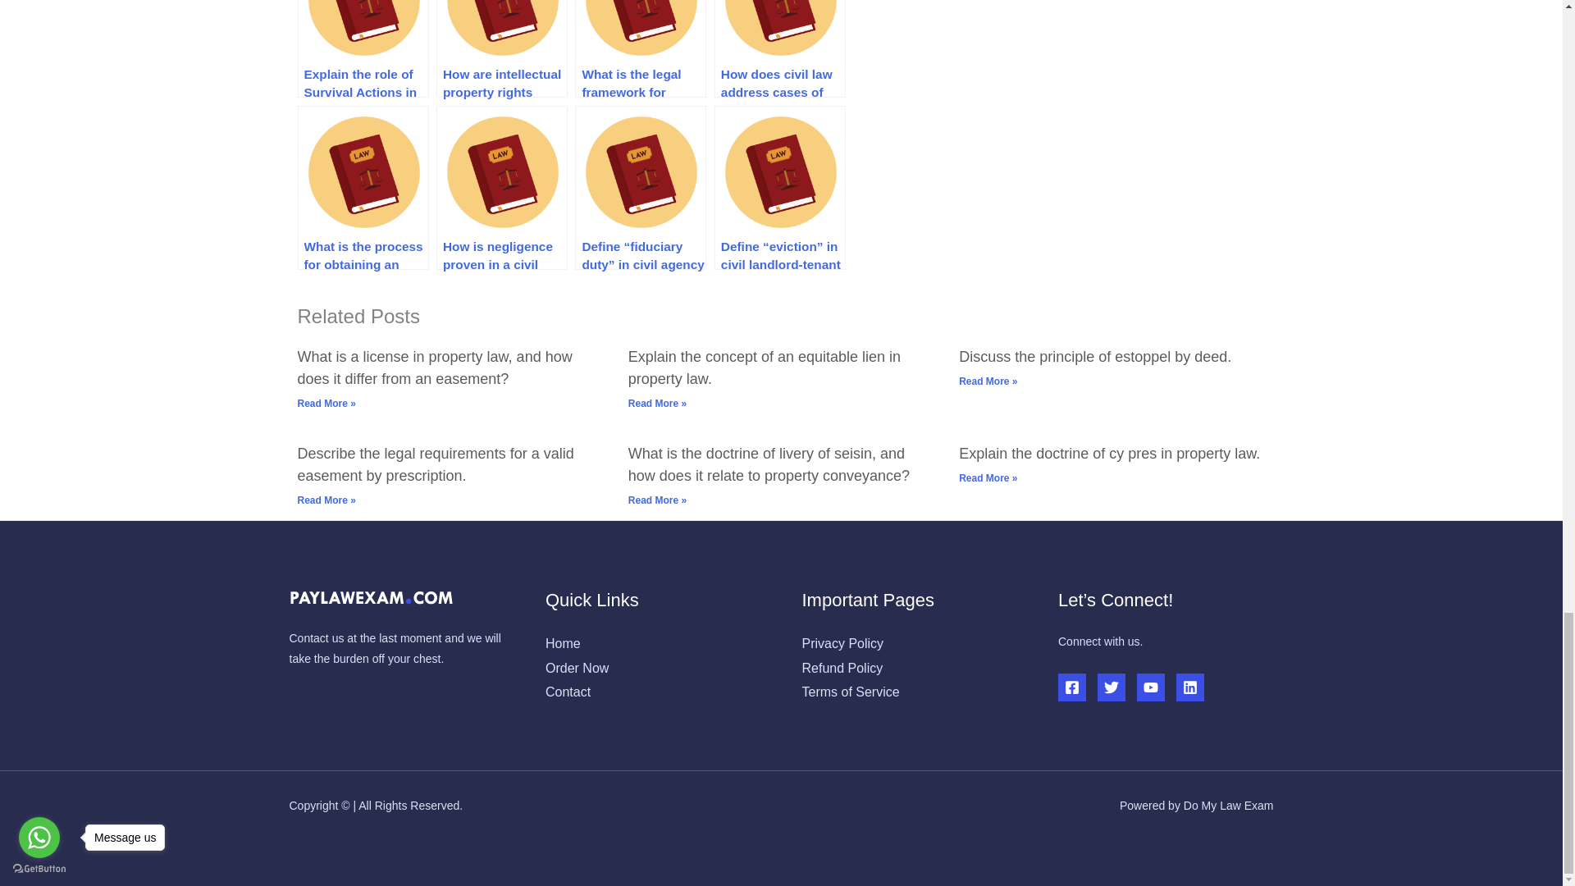 This screenshot has width=1575, height=886. Describe the element at coordinates (501, 48) in the screenshot. I see `How are intellectual property rights protected in civil law?` at that location.